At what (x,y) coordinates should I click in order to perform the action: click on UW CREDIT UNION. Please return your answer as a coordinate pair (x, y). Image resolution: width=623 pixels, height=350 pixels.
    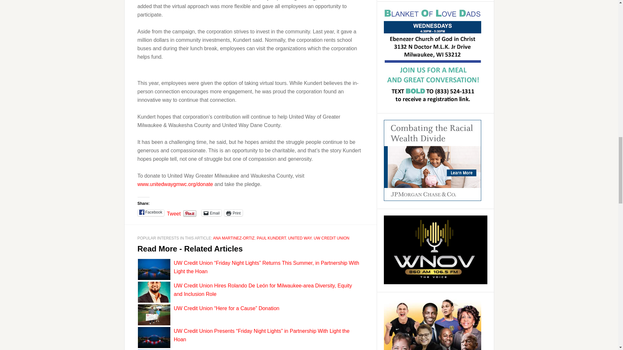
    Looking at the image, I should click on (332, 238).